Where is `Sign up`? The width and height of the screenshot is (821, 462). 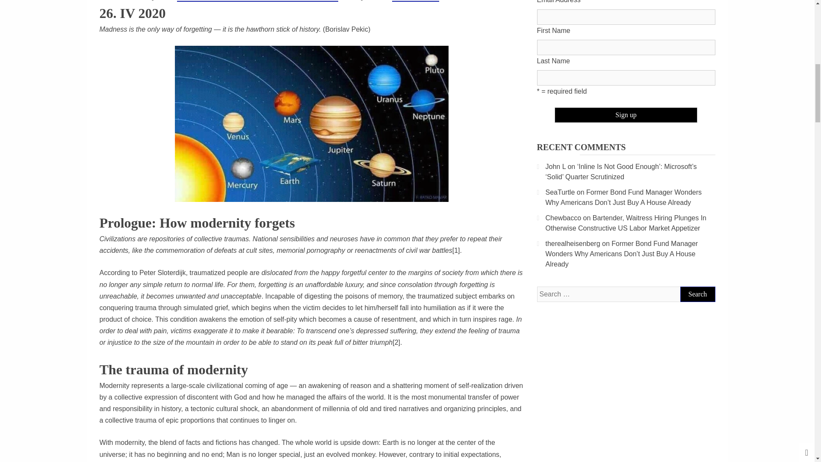 Sign up is located at coordinates (626, 115).